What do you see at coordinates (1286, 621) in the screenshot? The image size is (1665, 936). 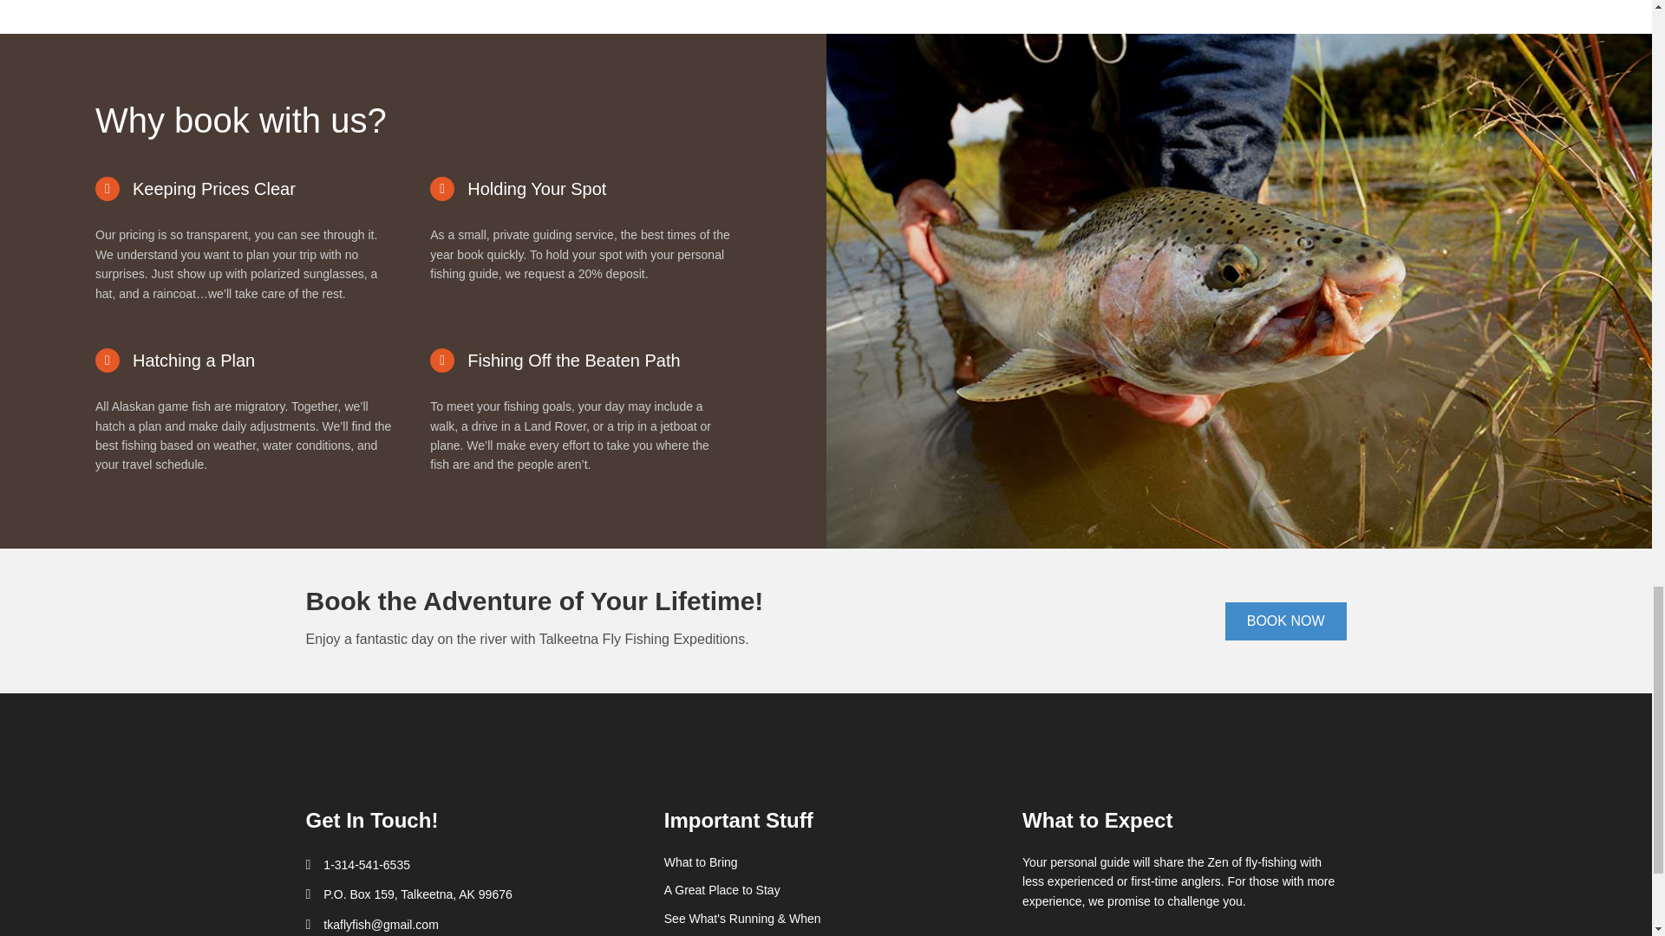 I see `BOOK NOW` at bounding box center [1286, 621].